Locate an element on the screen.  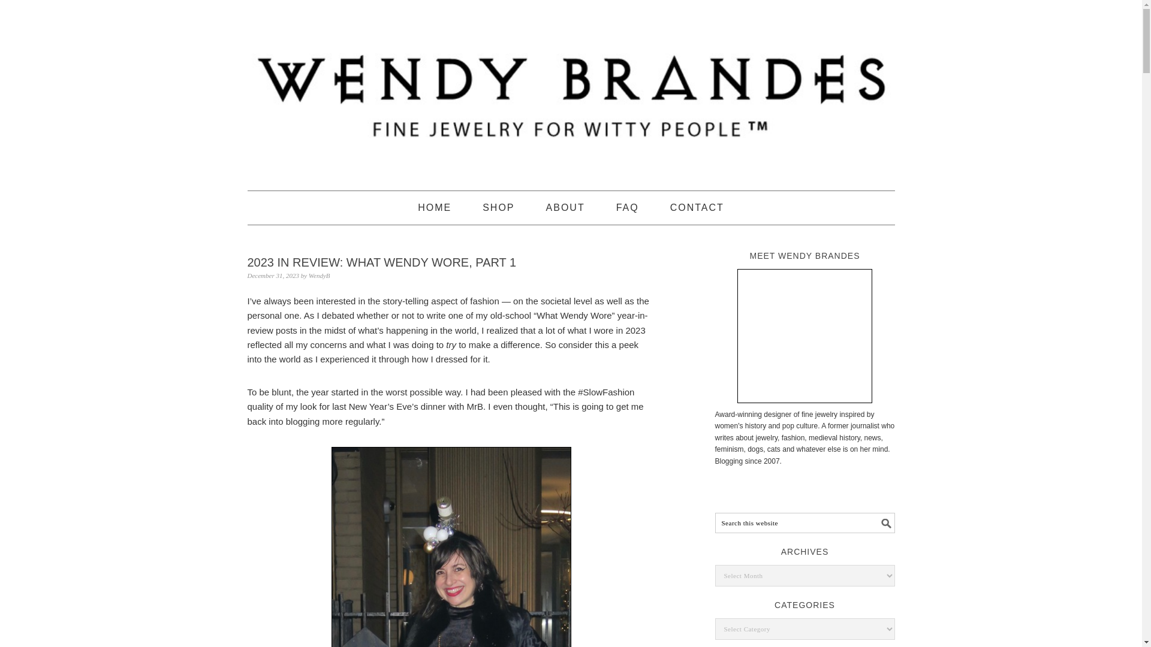
CONTACT is located at coordinates (697, 207).